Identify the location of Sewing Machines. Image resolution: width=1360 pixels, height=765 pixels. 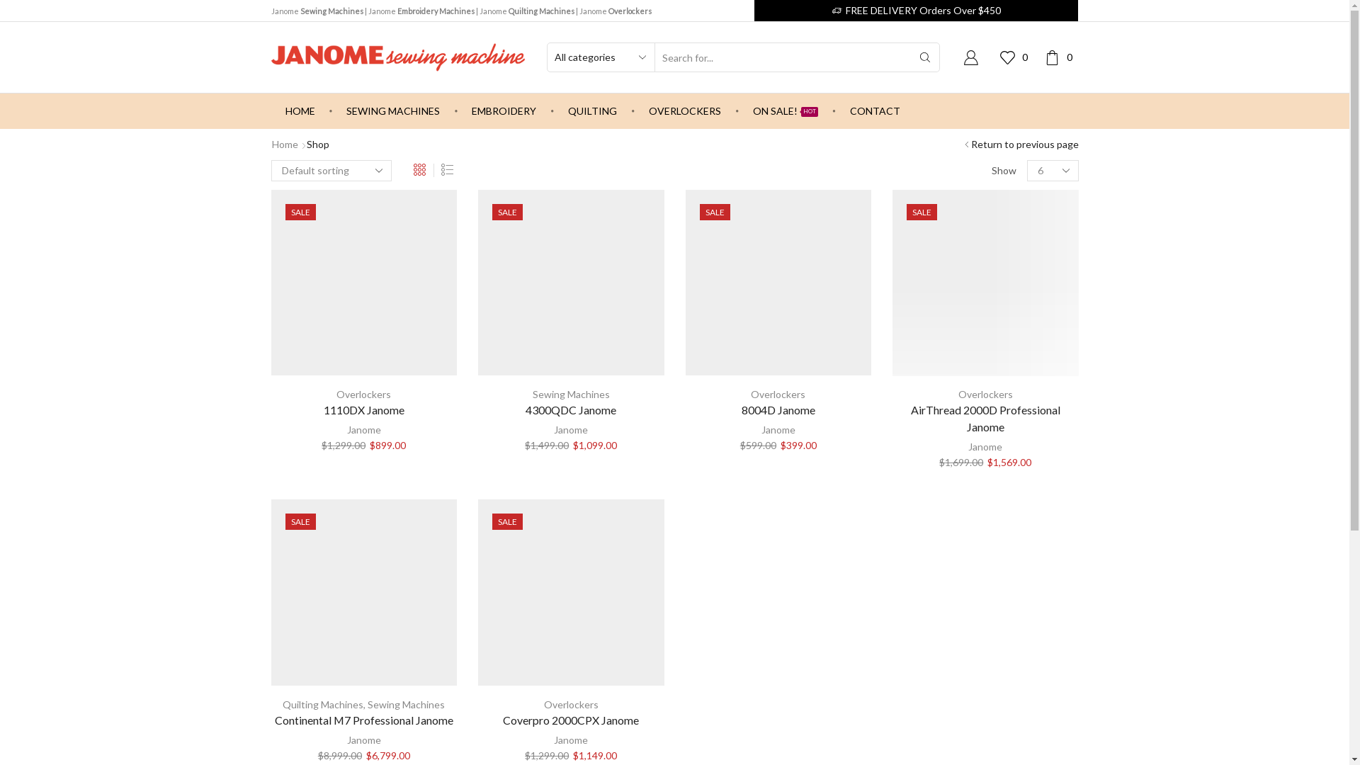
(407, 704).